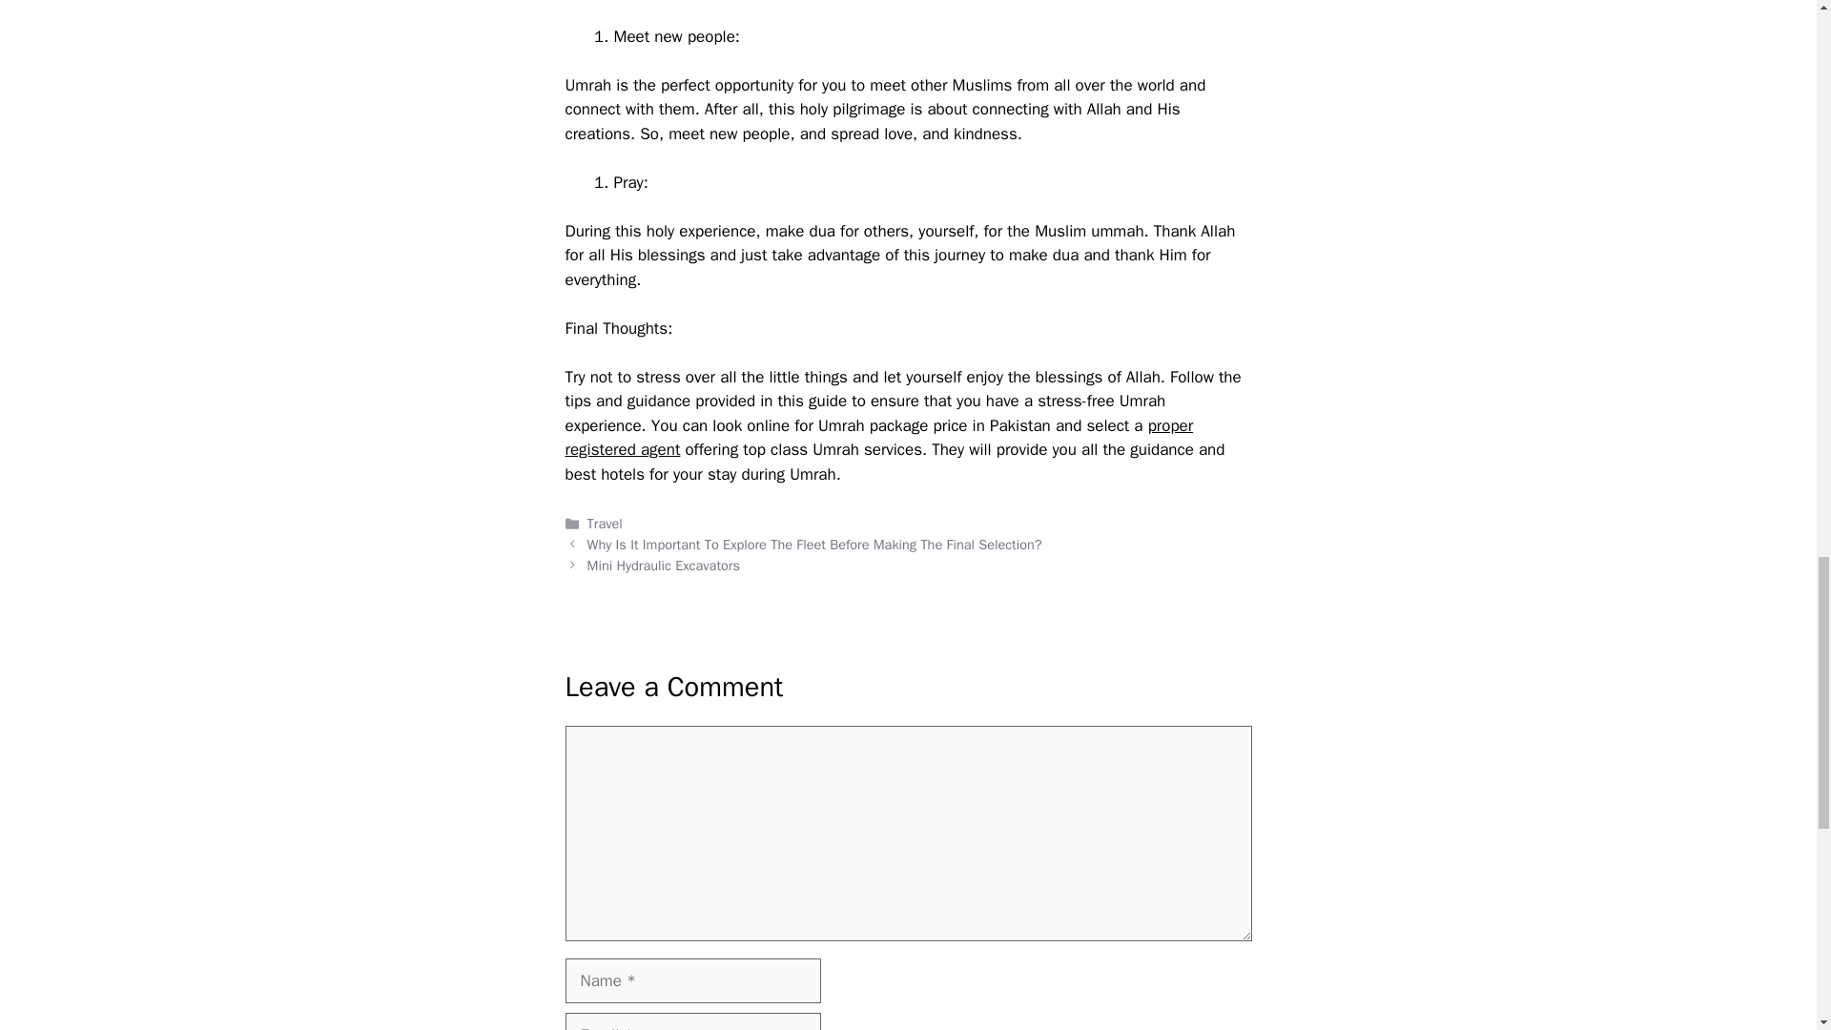  What do you see at coordinates (878, 438) in the screenshot?
I see `proper registered agent` at bounding box center [878, 438].